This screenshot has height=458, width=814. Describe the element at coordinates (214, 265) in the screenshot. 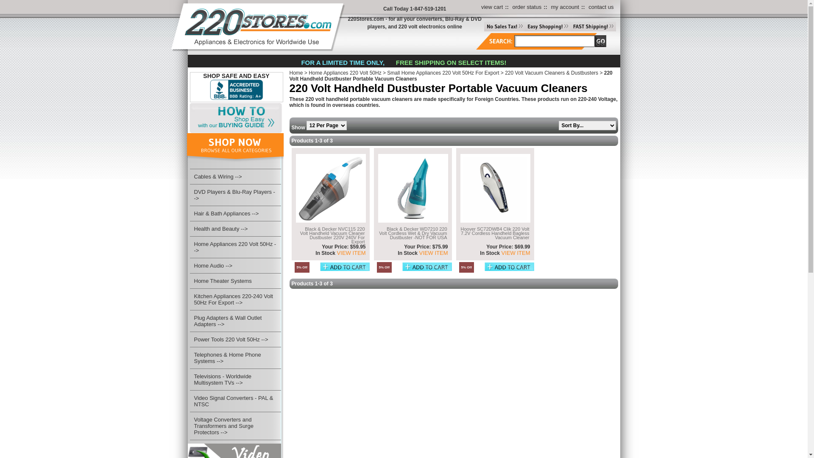

I see `Home Audio -->` at that location.